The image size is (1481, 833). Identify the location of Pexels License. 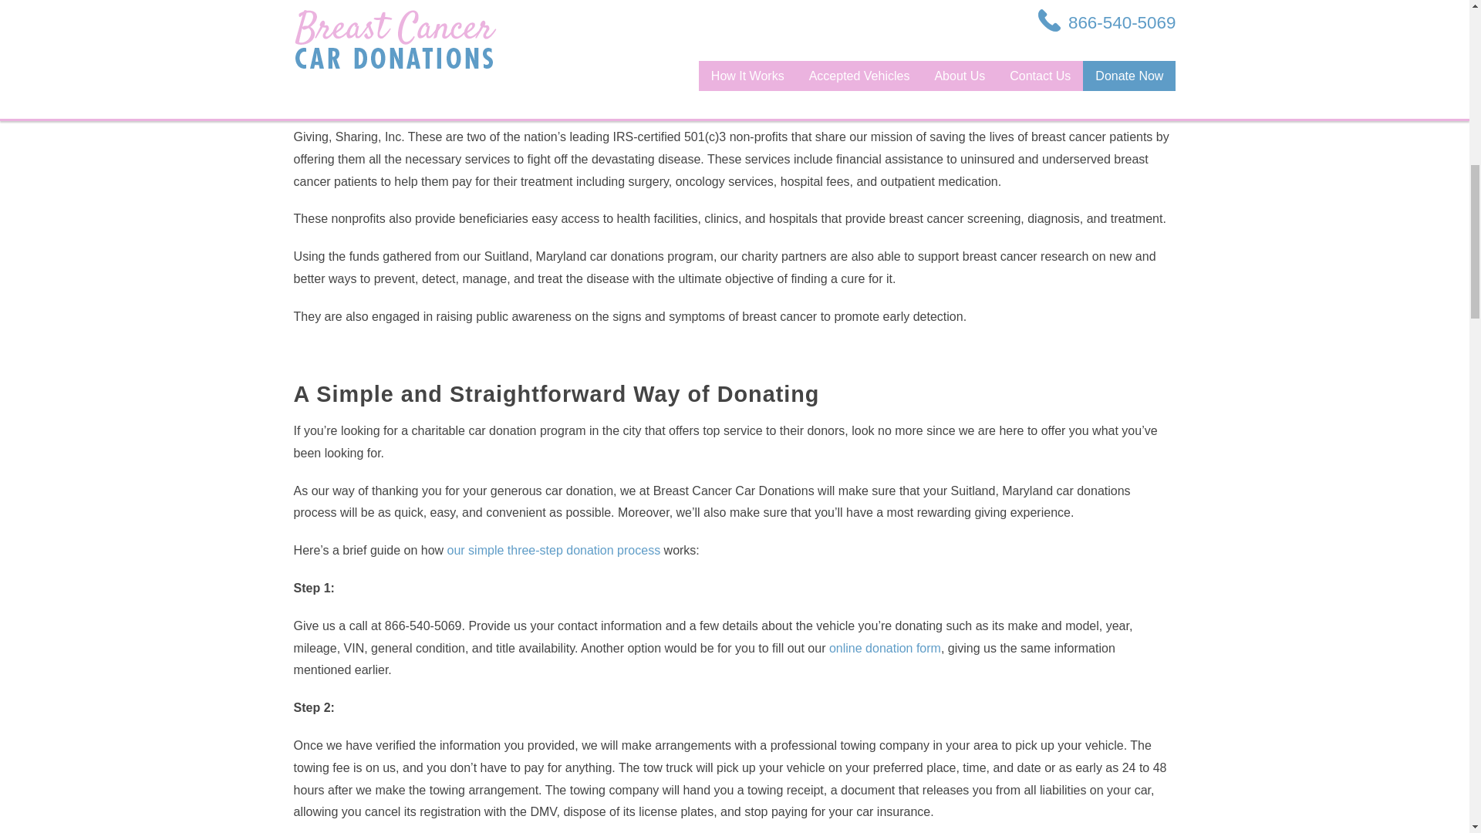
(509, 1).